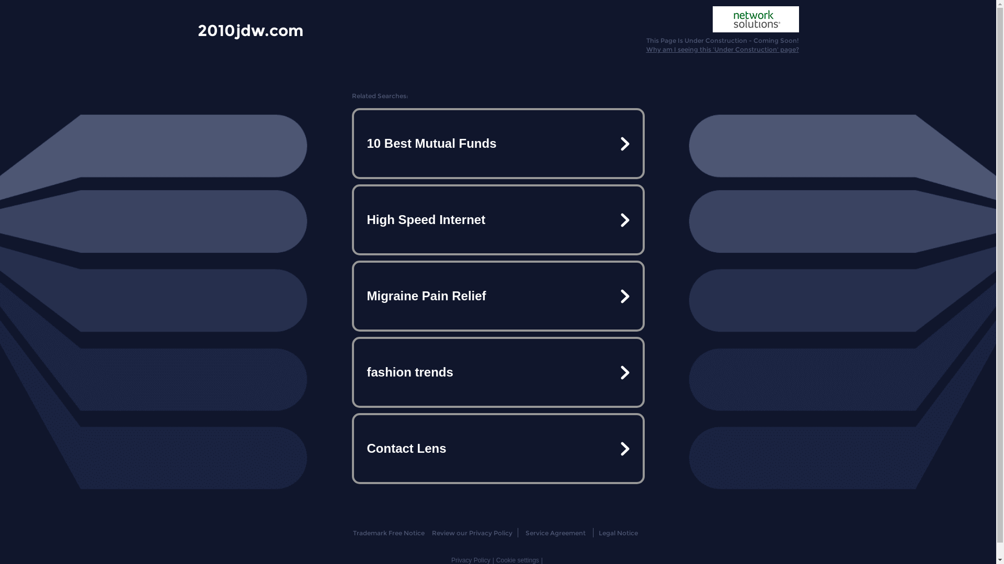 Image resolution: width=1004 pixels, height=564 pixels. I want to click on High Speed Internet, so click(498, 220).